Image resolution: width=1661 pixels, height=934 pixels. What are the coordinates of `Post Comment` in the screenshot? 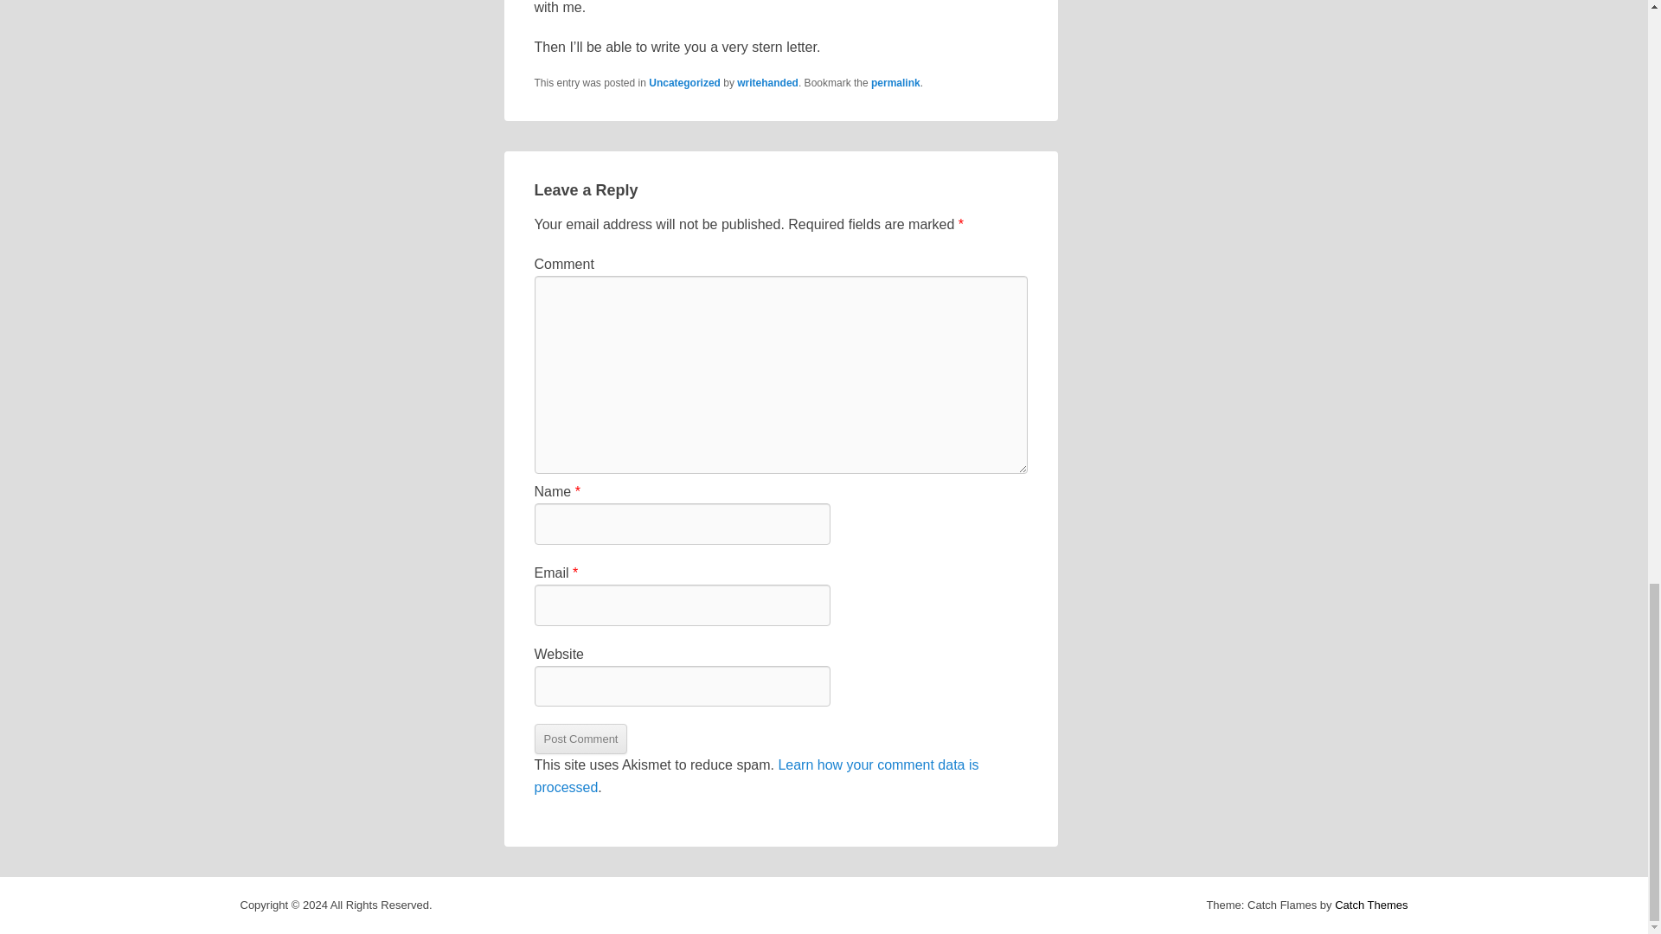 It's located at (581, 739).